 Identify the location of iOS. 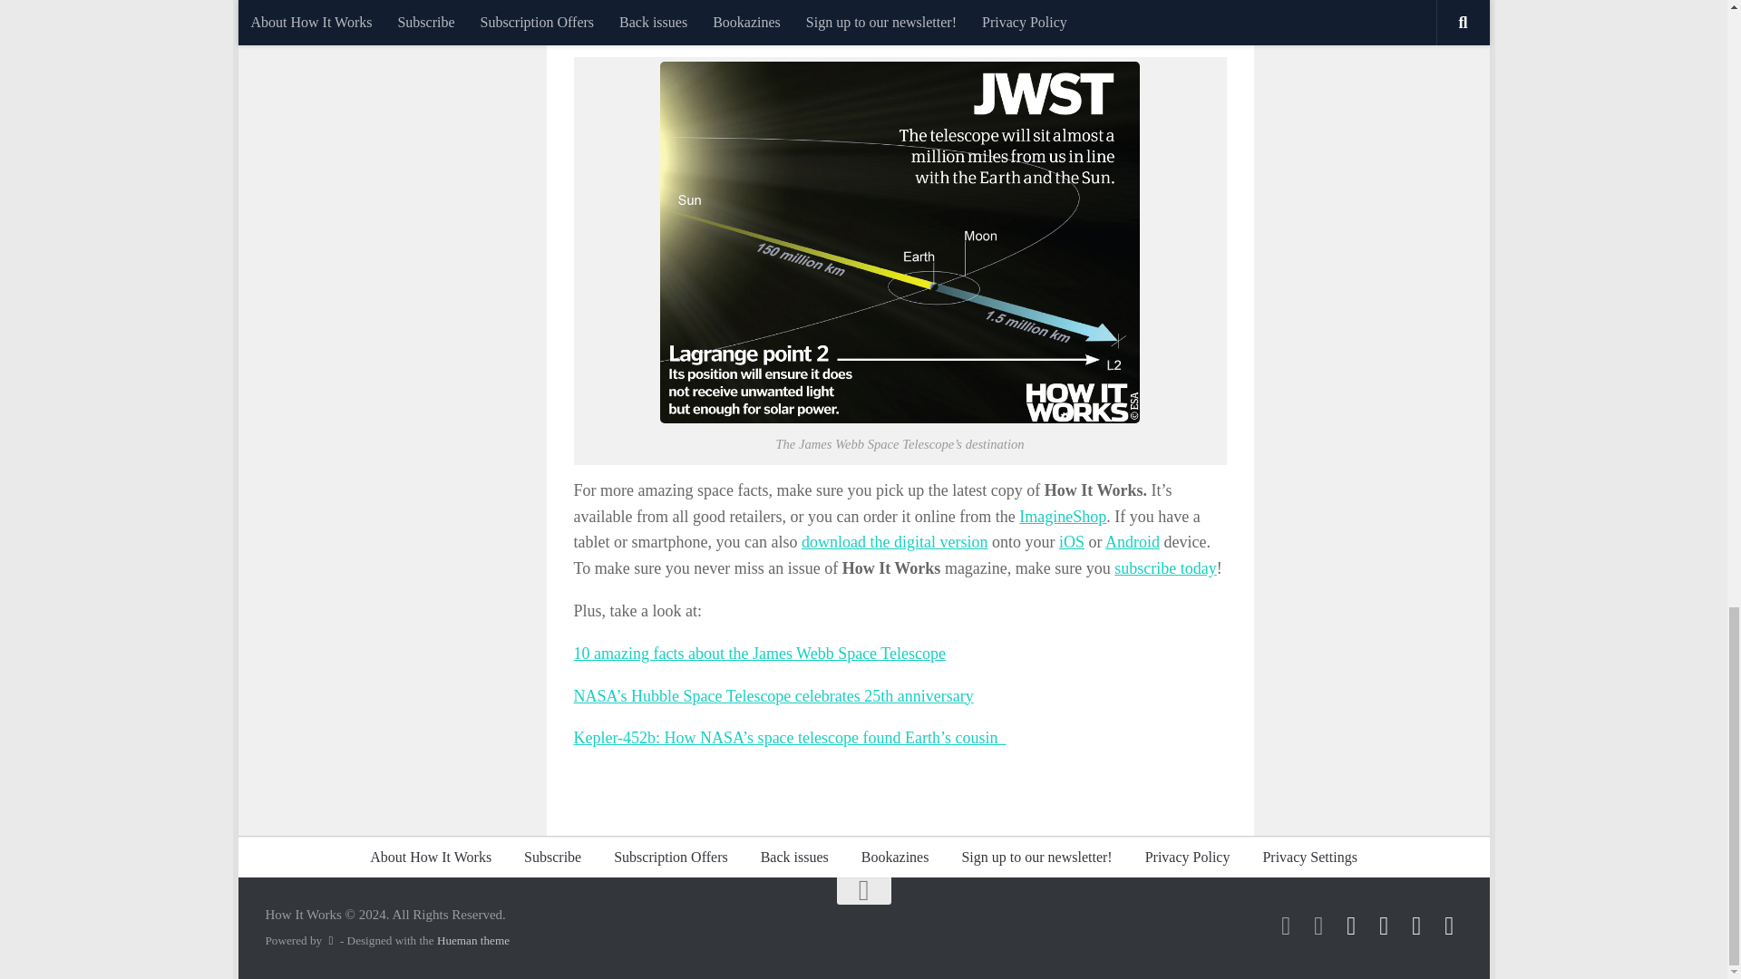
(1072, 542).